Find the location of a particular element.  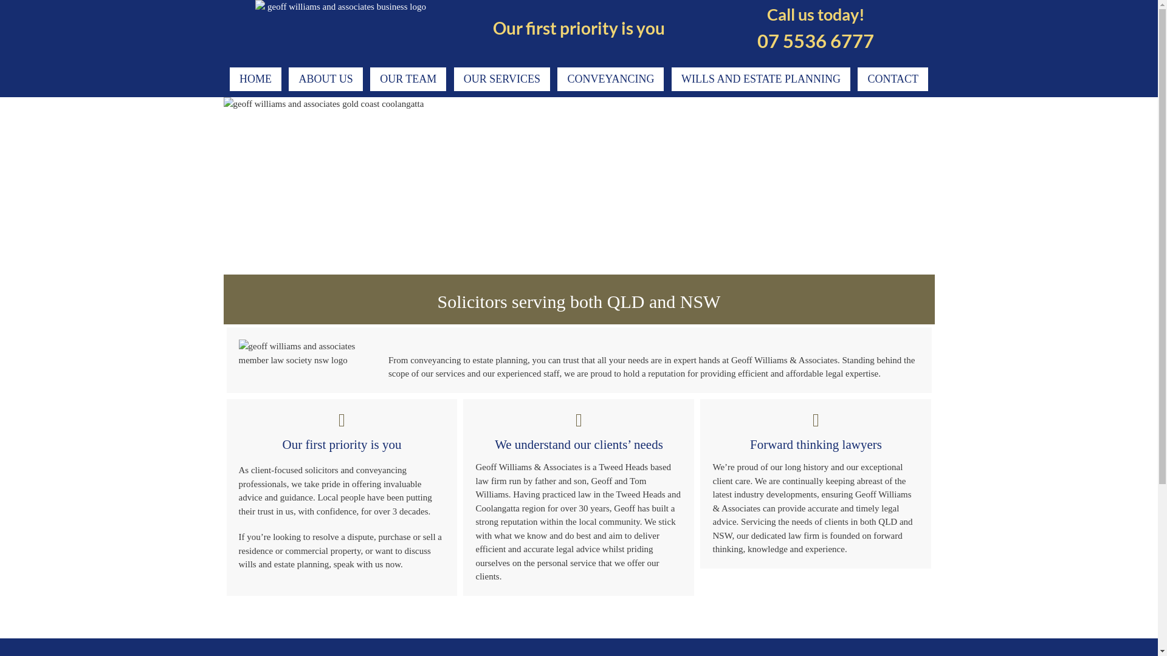

geoff williams and associates gold coast coolangatta is located at coordinates (579, 186).